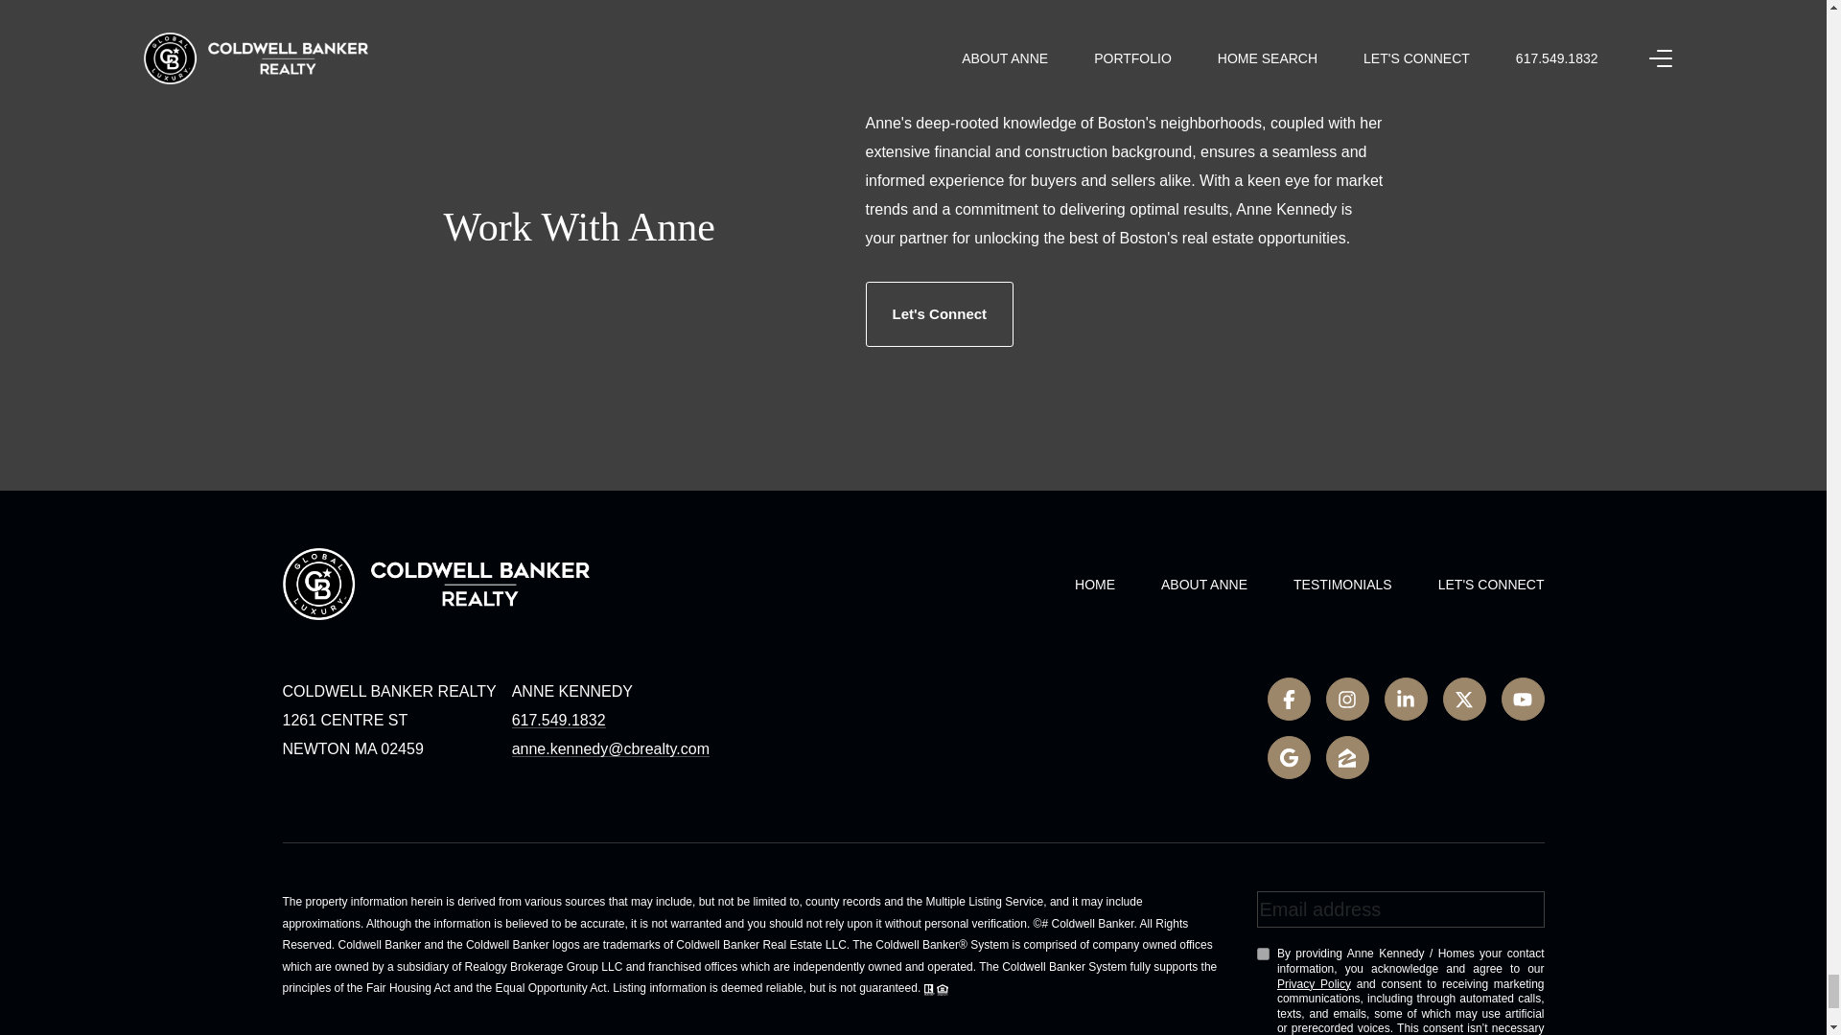 The width and height of the screenshot is (1841, 1035). What do you see at coordinates (1262, 954) in the screenshot?
I see `on` at bounding box center [1262, 954].